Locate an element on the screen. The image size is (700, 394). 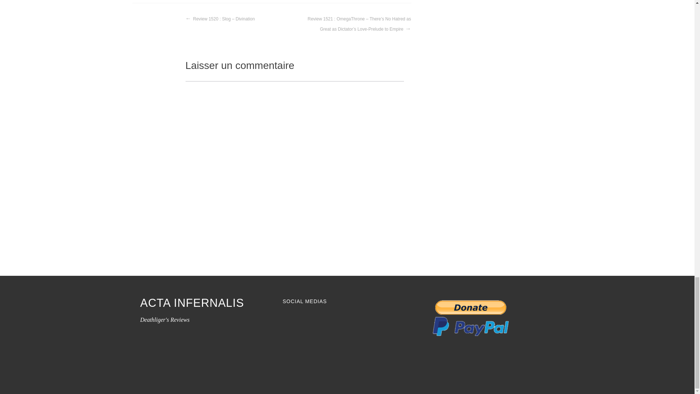
ACTA INFERNALIS is located at coordinates (192, 303).